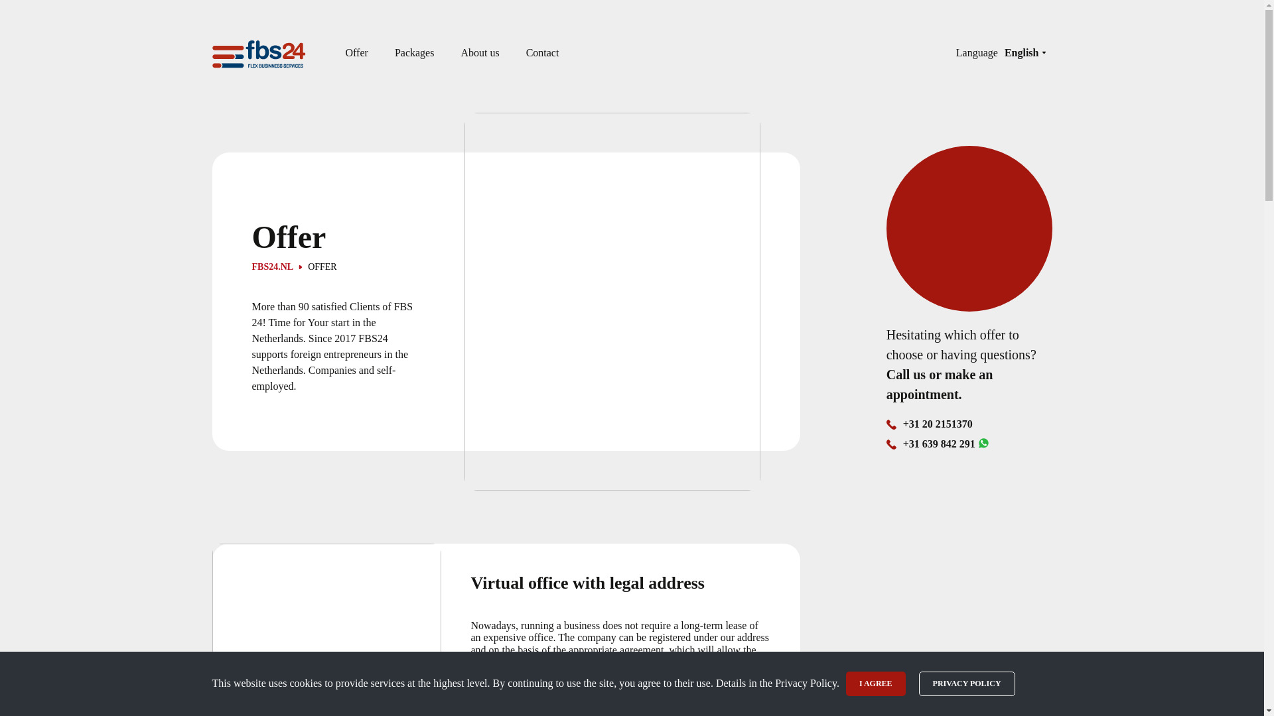  Describe the element at coordinates (356, 53) in the screenshot. I see `Offer` at that location.